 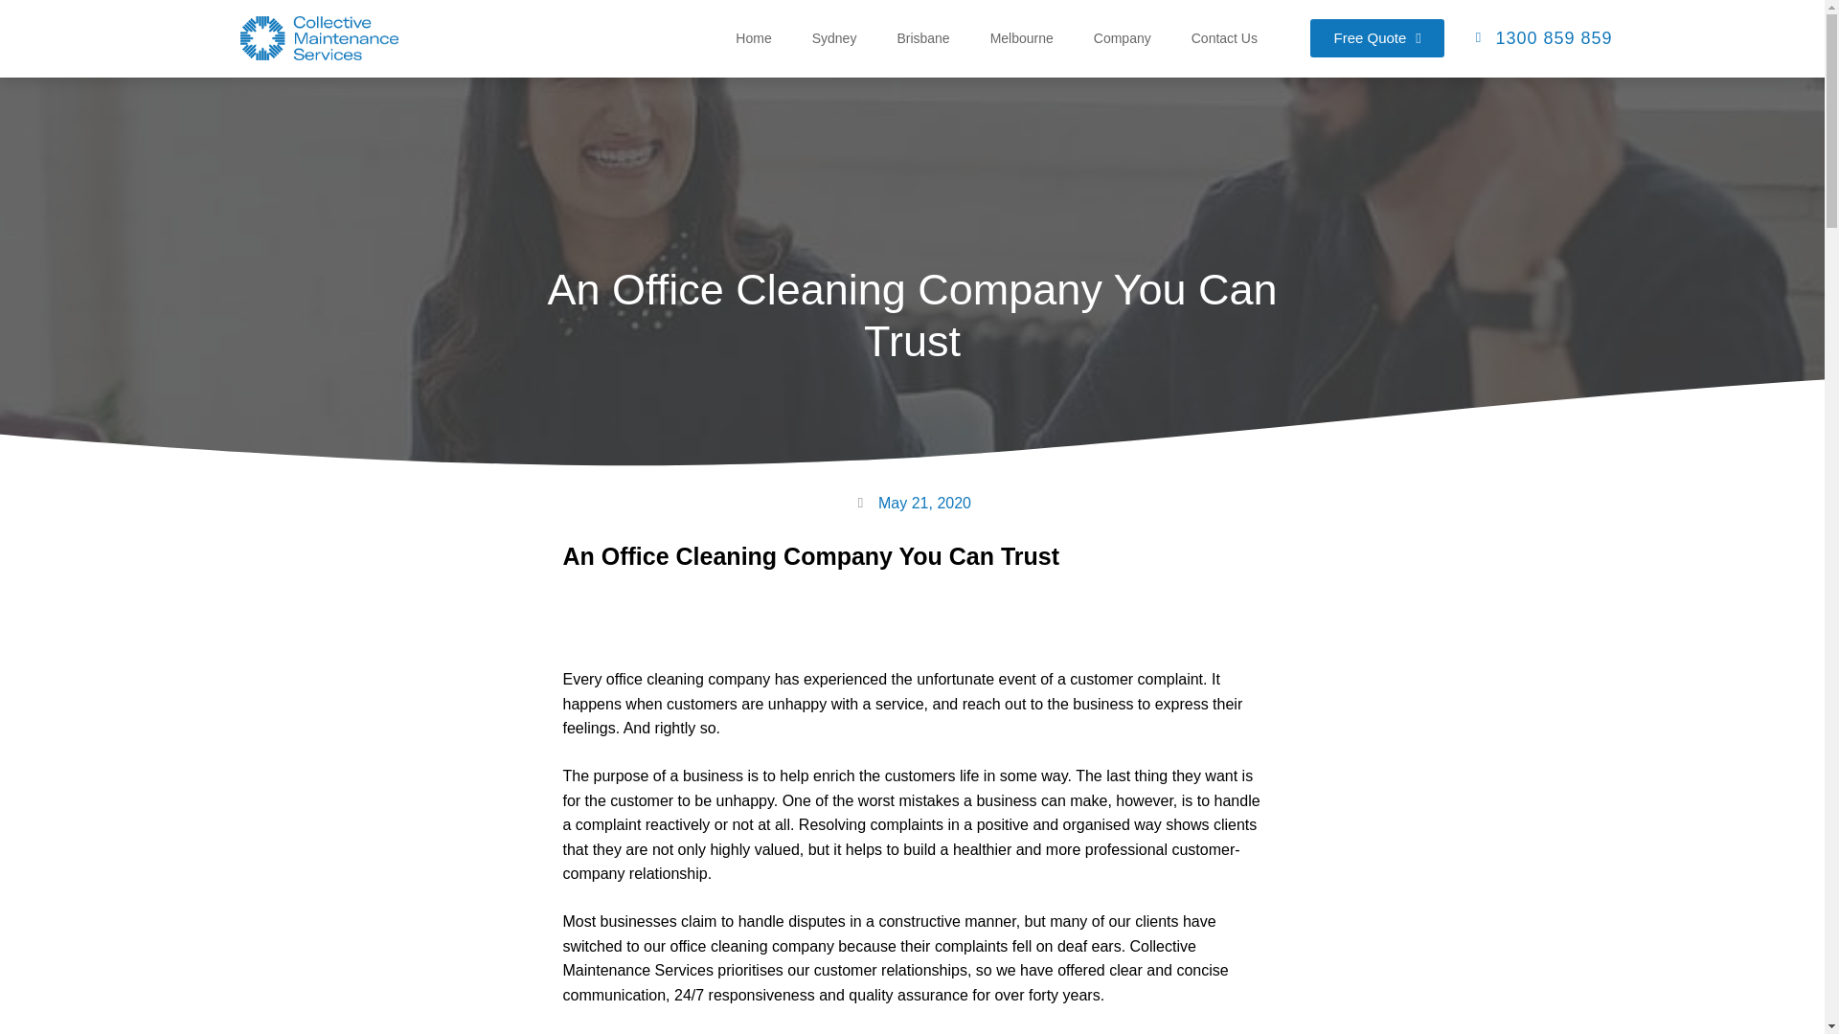 What do you see at coordinates (835, 38) in the screenshot?
I see `Sydney` at bounding box center [835, 38].